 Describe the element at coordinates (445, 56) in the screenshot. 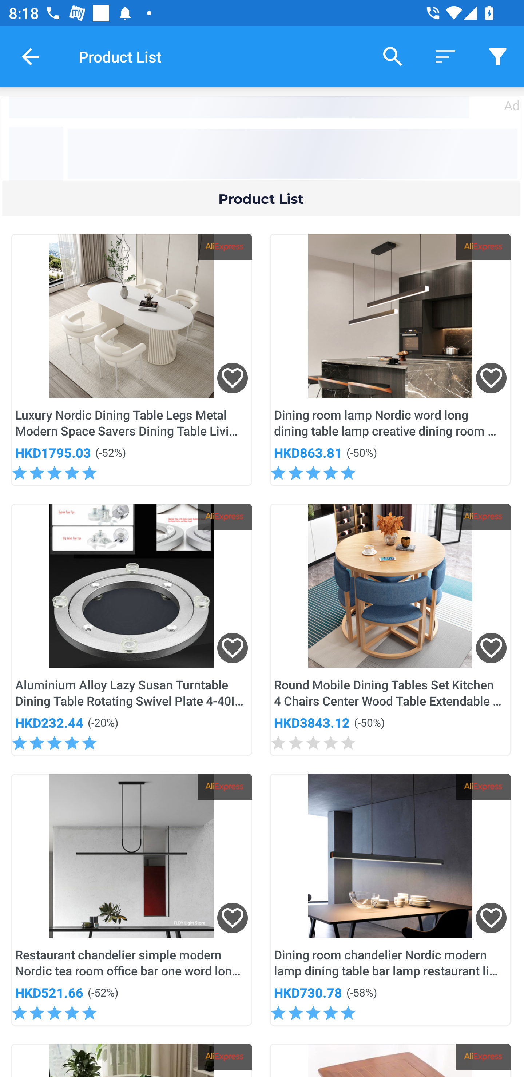

I see `short` at that location.